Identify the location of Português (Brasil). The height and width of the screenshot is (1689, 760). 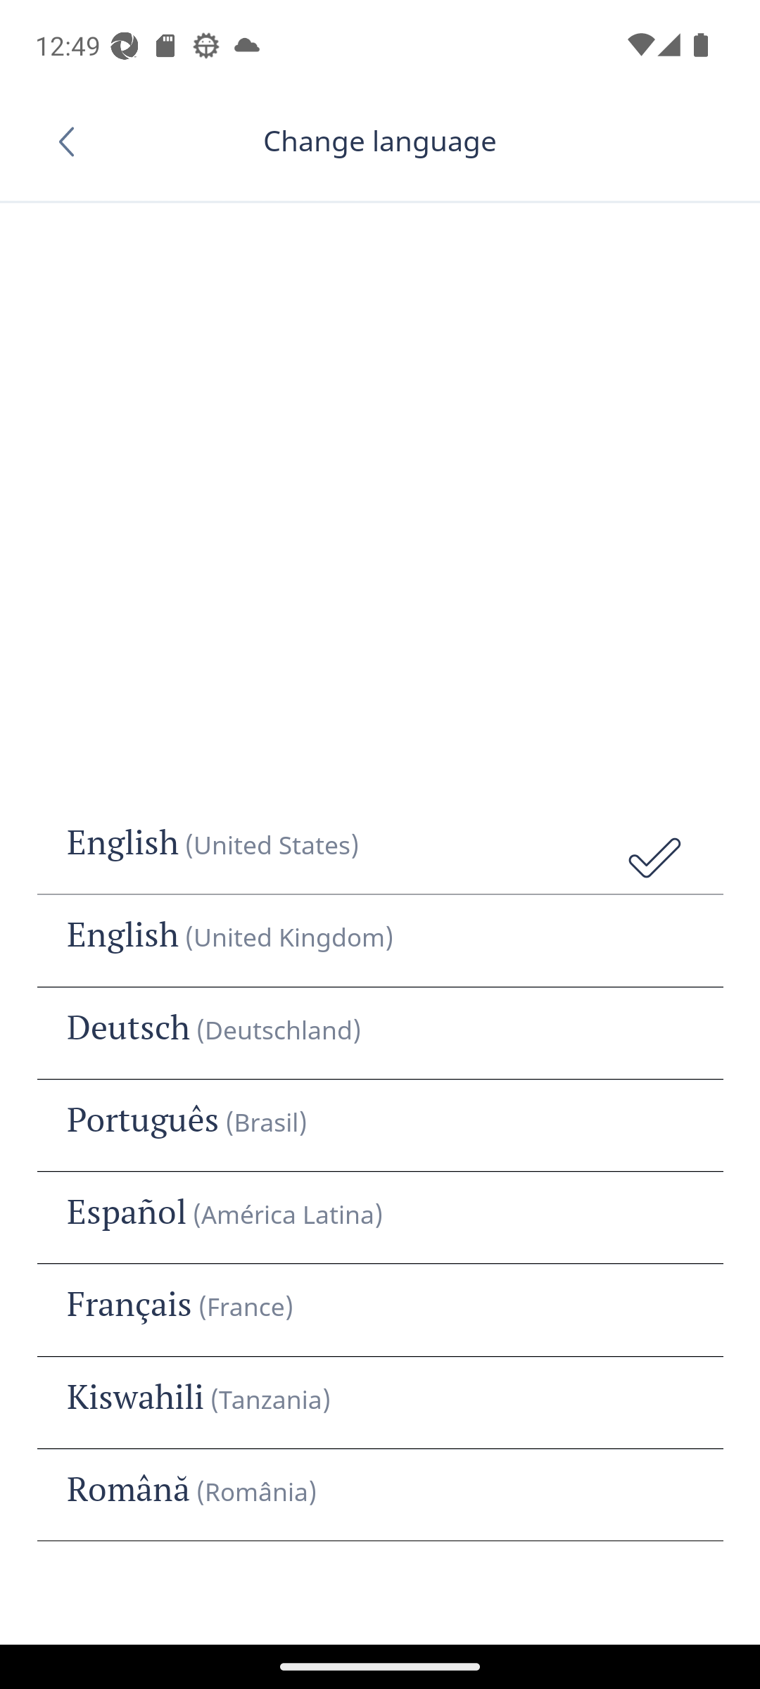
(380, 1125).